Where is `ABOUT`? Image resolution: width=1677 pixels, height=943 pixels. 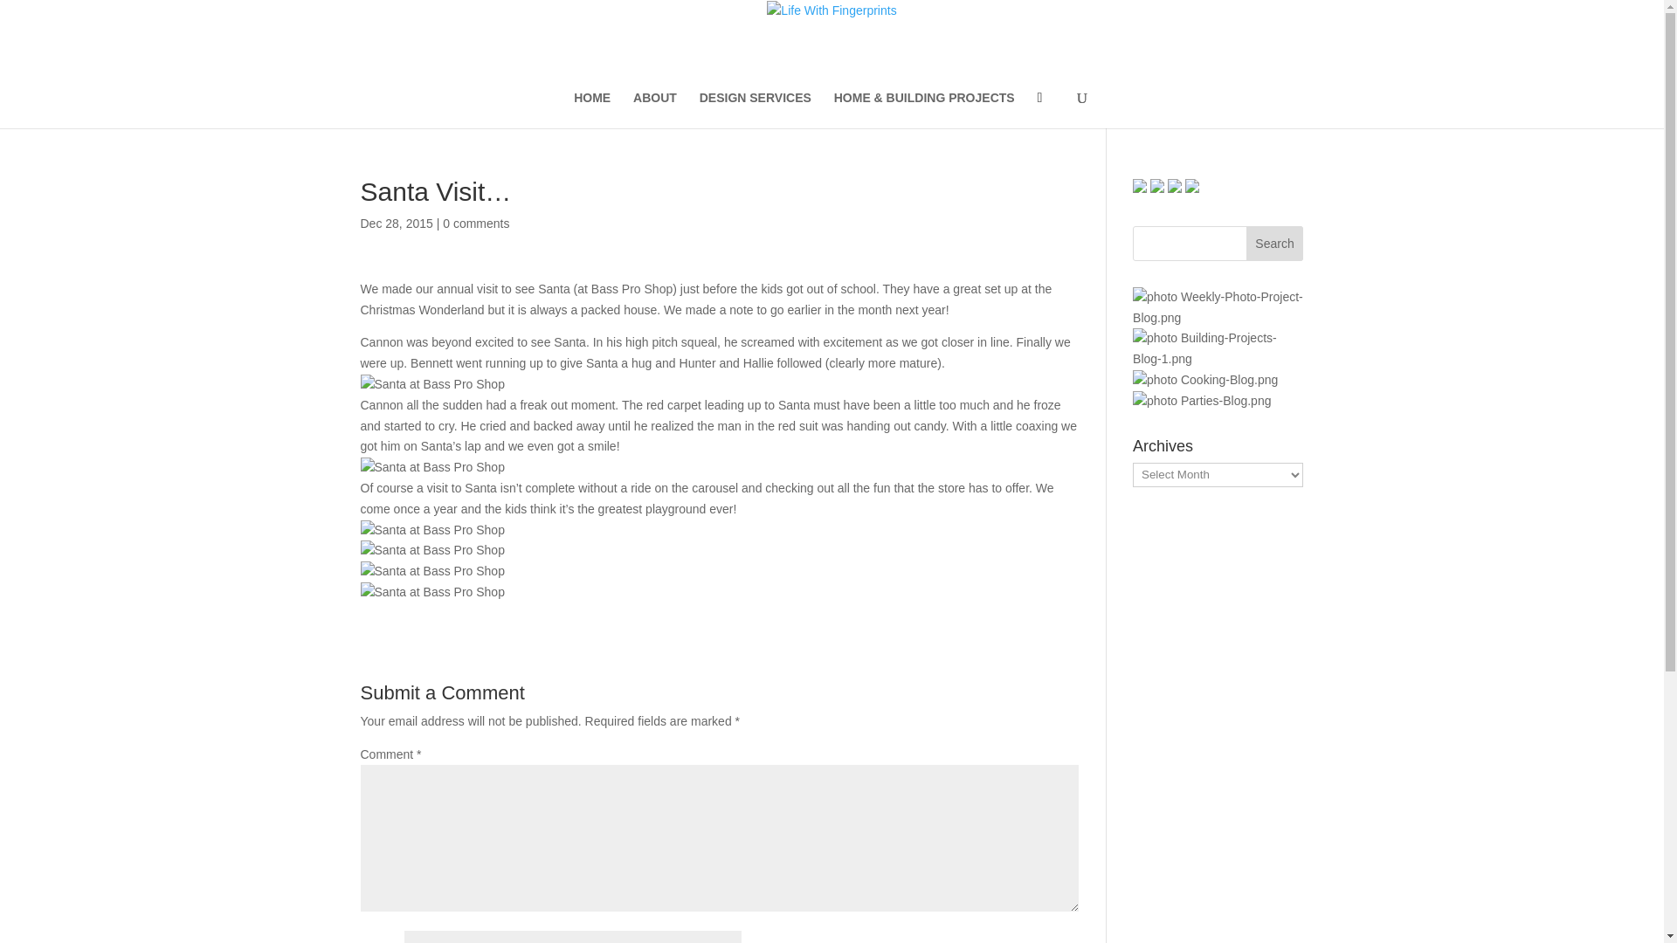 ABOUT is located at coordinates (655, 109).